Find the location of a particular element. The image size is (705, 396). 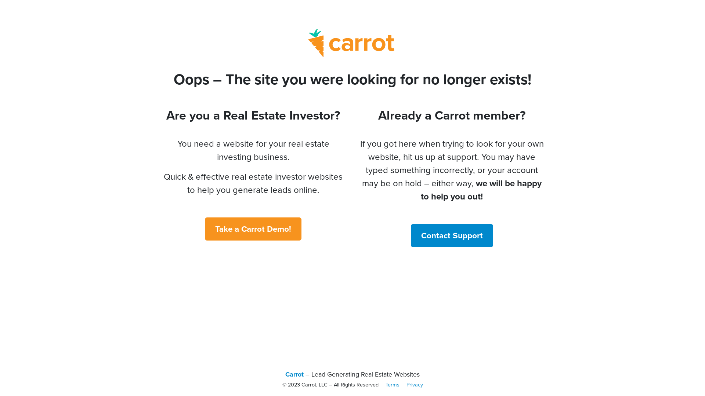

Contact Support is located at coordinates (452, 235).